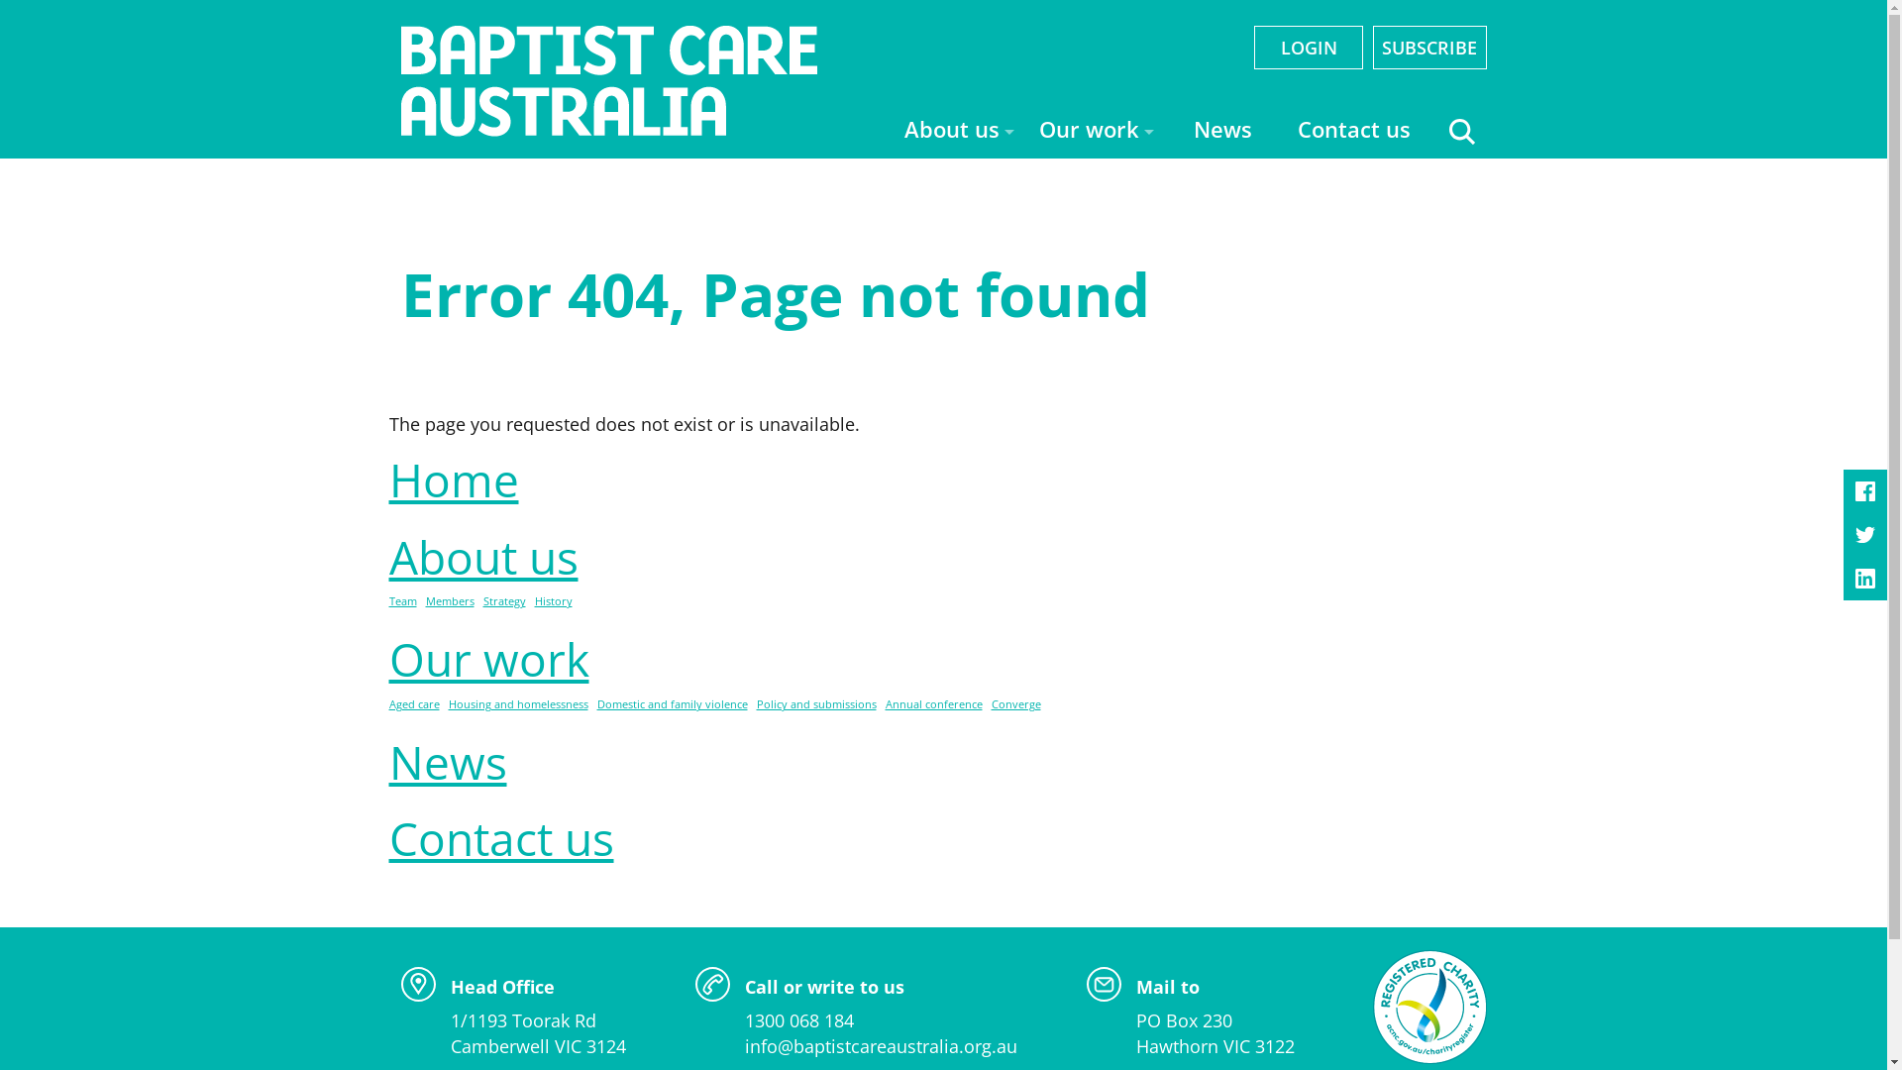 The image size is (1902, 1070). Describe the element at coordinates (414, 705) in the screenshot. I see `Aged care` at that location.